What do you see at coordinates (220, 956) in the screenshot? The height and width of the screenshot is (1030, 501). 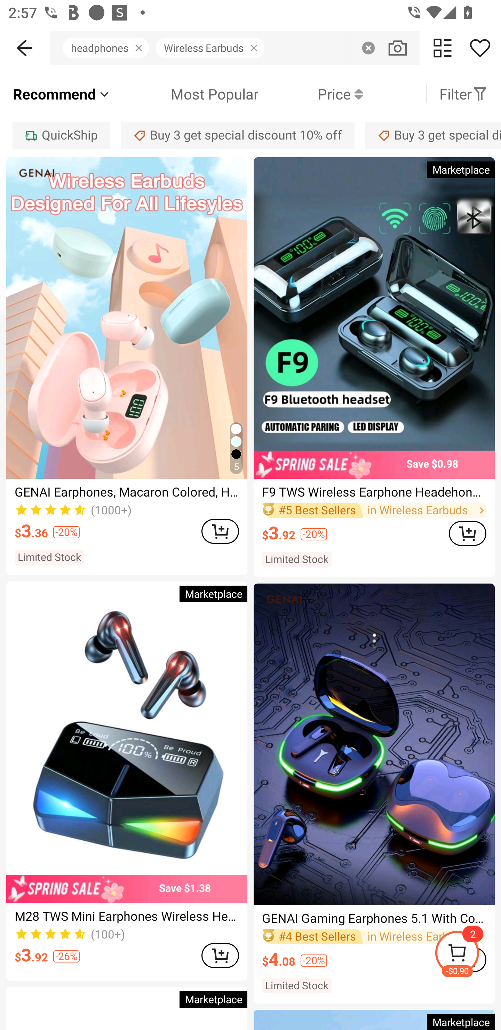 I see `ADD TO CART` at bounding box center [220, 956].